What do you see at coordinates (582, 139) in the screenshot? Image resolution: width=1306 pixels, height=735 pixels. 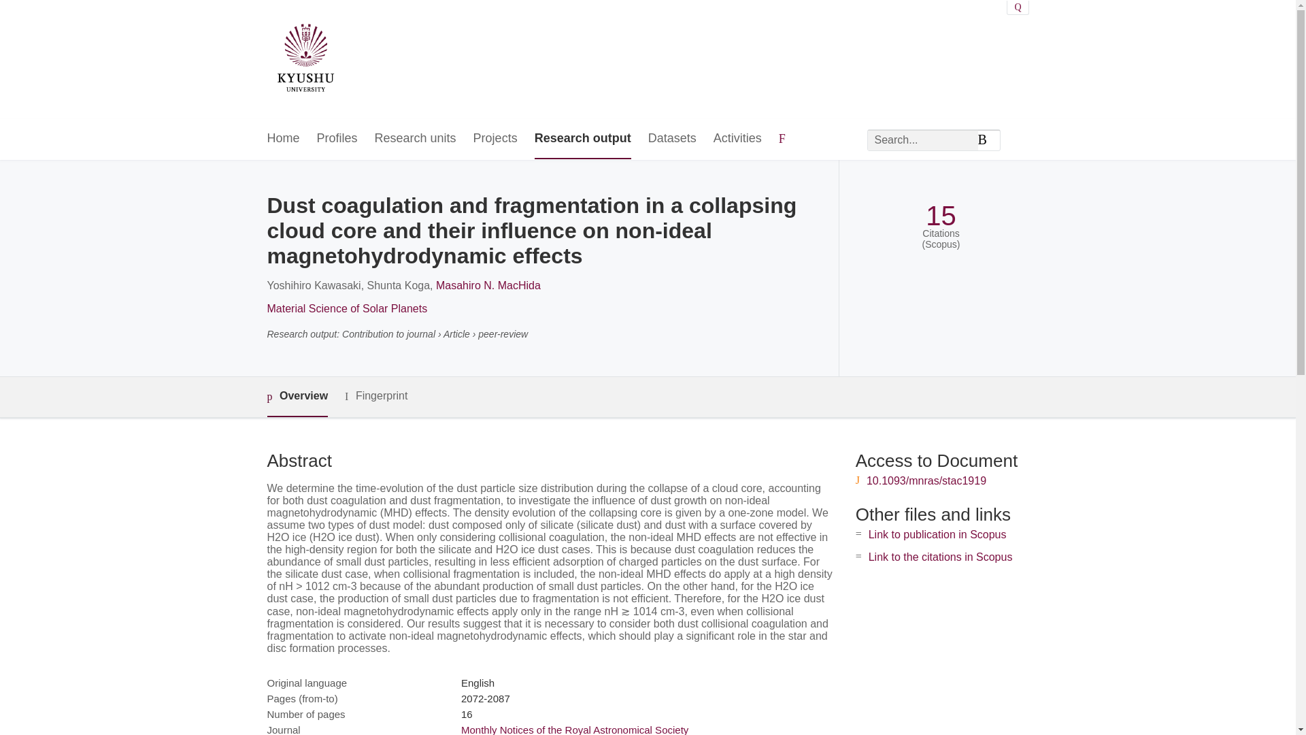 I see `Research output` at bounding box center [582, 139].